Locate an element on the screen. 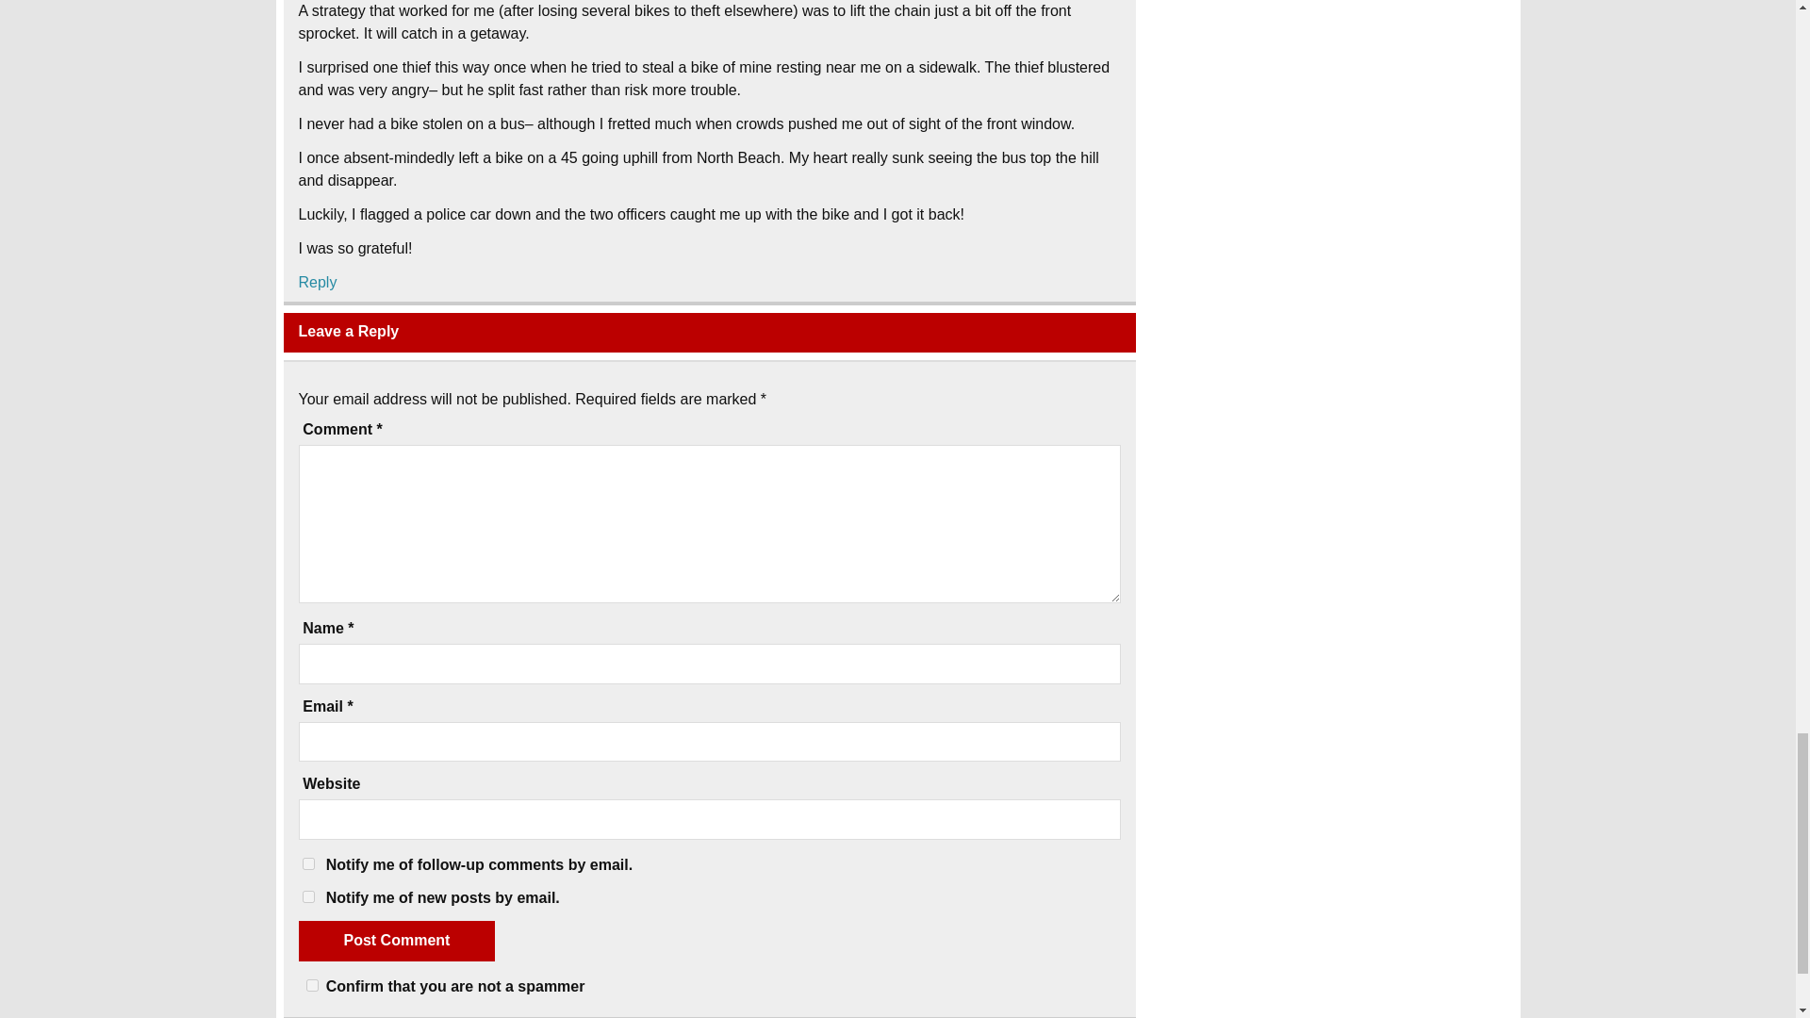 The width and height of the screenshot is (1810, 1018). on is located at coordinates (311, 984).